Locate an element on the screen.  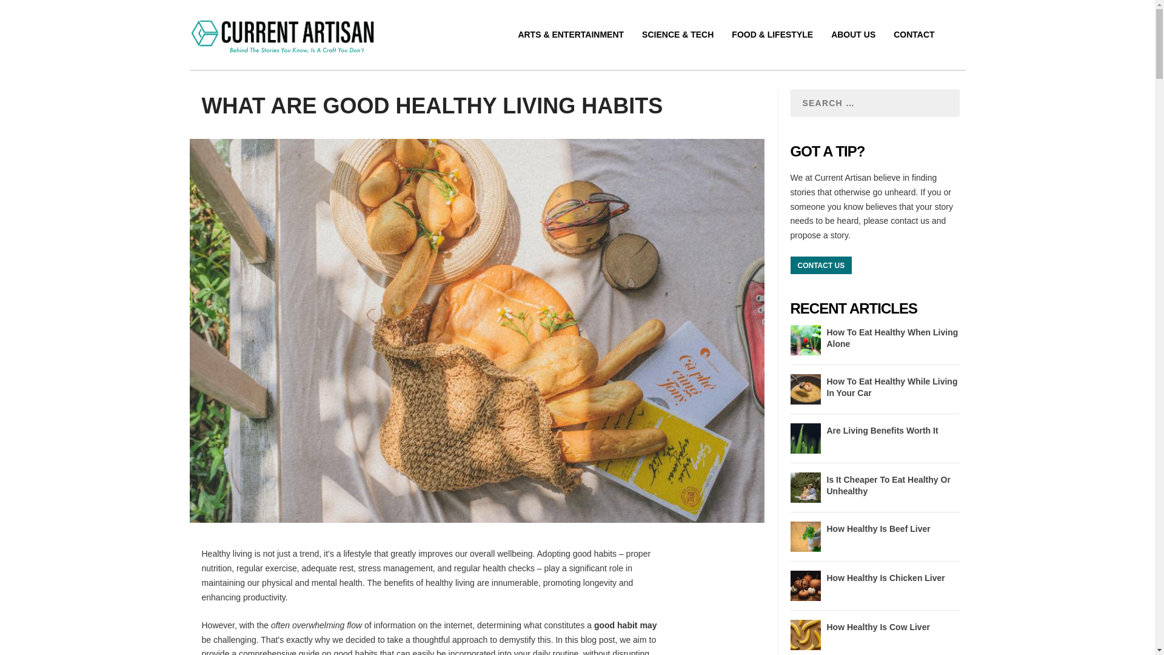
Search is located at coordinates (182, 10).